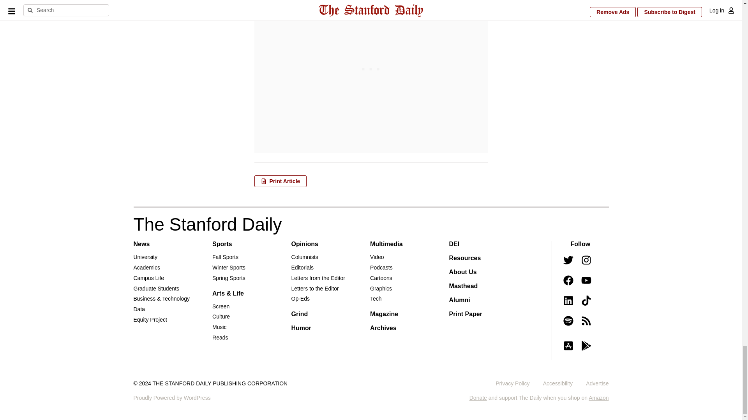  I want to click on Fall Sports, so click(225, 257).